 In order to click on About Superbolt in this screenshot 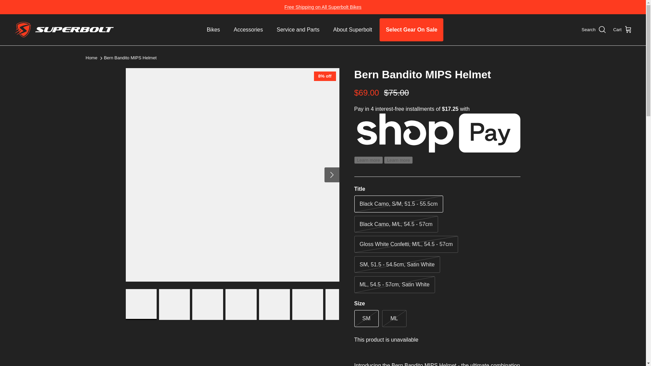, I will do `click(353, 30)`.